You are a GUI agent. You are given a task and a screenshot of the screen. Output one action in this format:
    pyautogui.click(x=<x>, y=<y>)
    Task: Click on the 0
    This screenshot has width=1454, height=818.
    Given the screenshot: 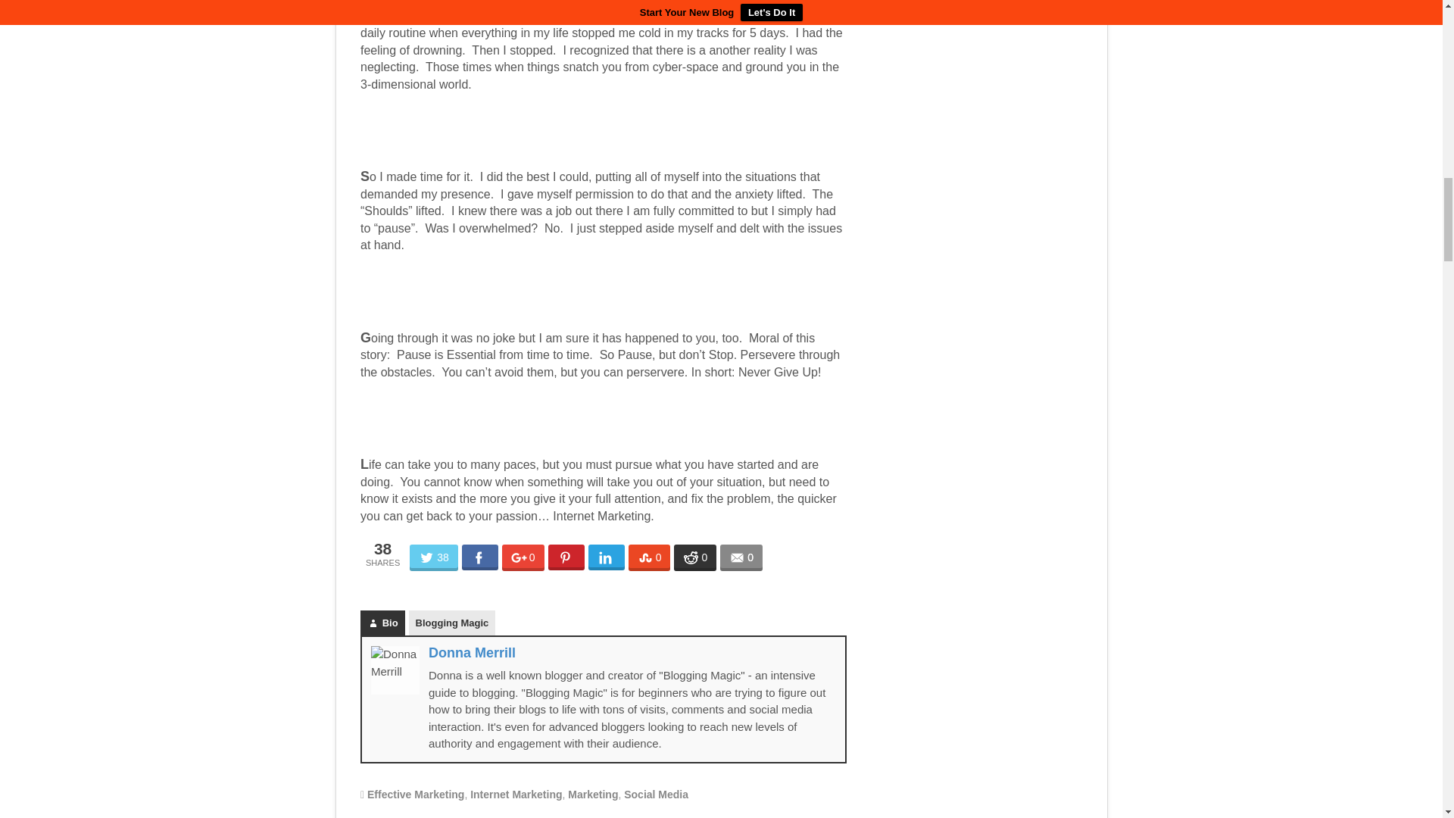 What is the action you would take?
    pyautogui.click(x=695, y=557)
    